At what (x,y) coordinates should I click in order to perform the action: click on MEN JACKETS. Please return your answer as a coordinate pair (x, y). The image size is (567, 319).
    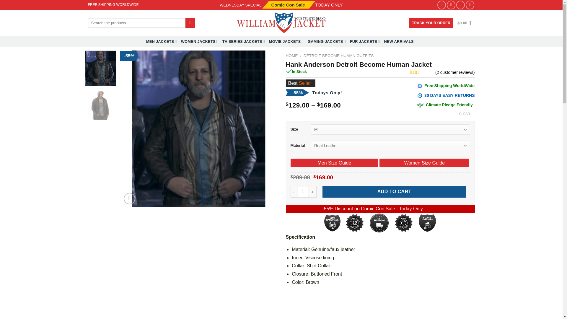
    Looking at the image, I should click on (162, 41).